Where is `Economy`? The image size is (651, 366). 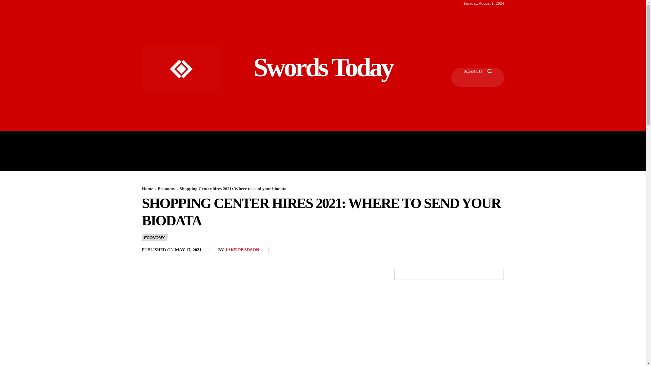
Economy is located at coordinates (166, 188).